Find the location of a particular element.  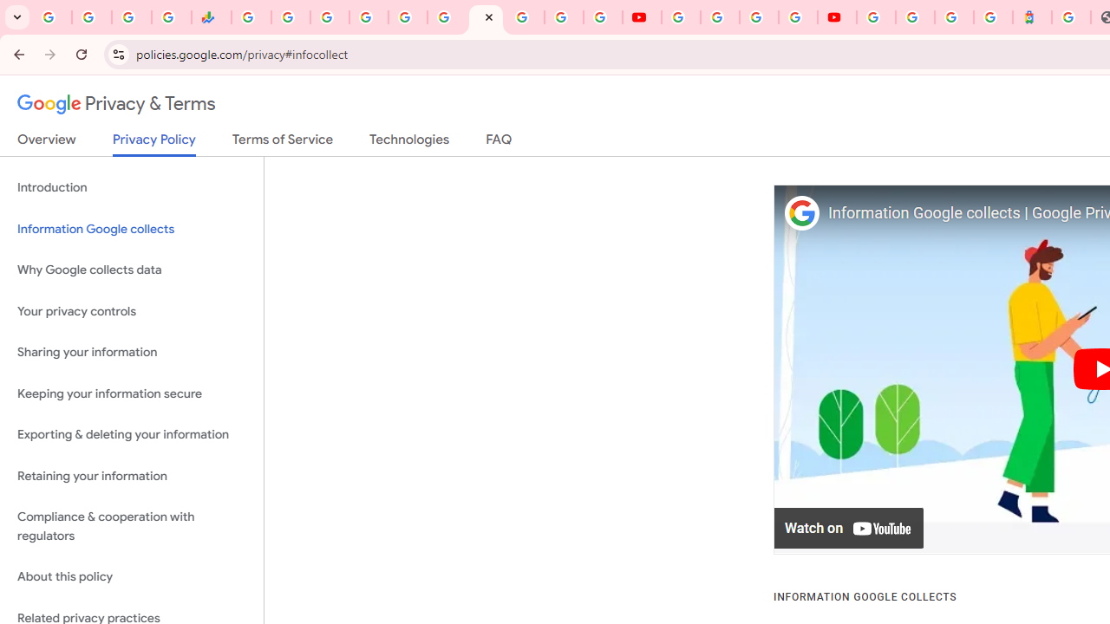

Why Google collects data is located at coordinates (132, 270).